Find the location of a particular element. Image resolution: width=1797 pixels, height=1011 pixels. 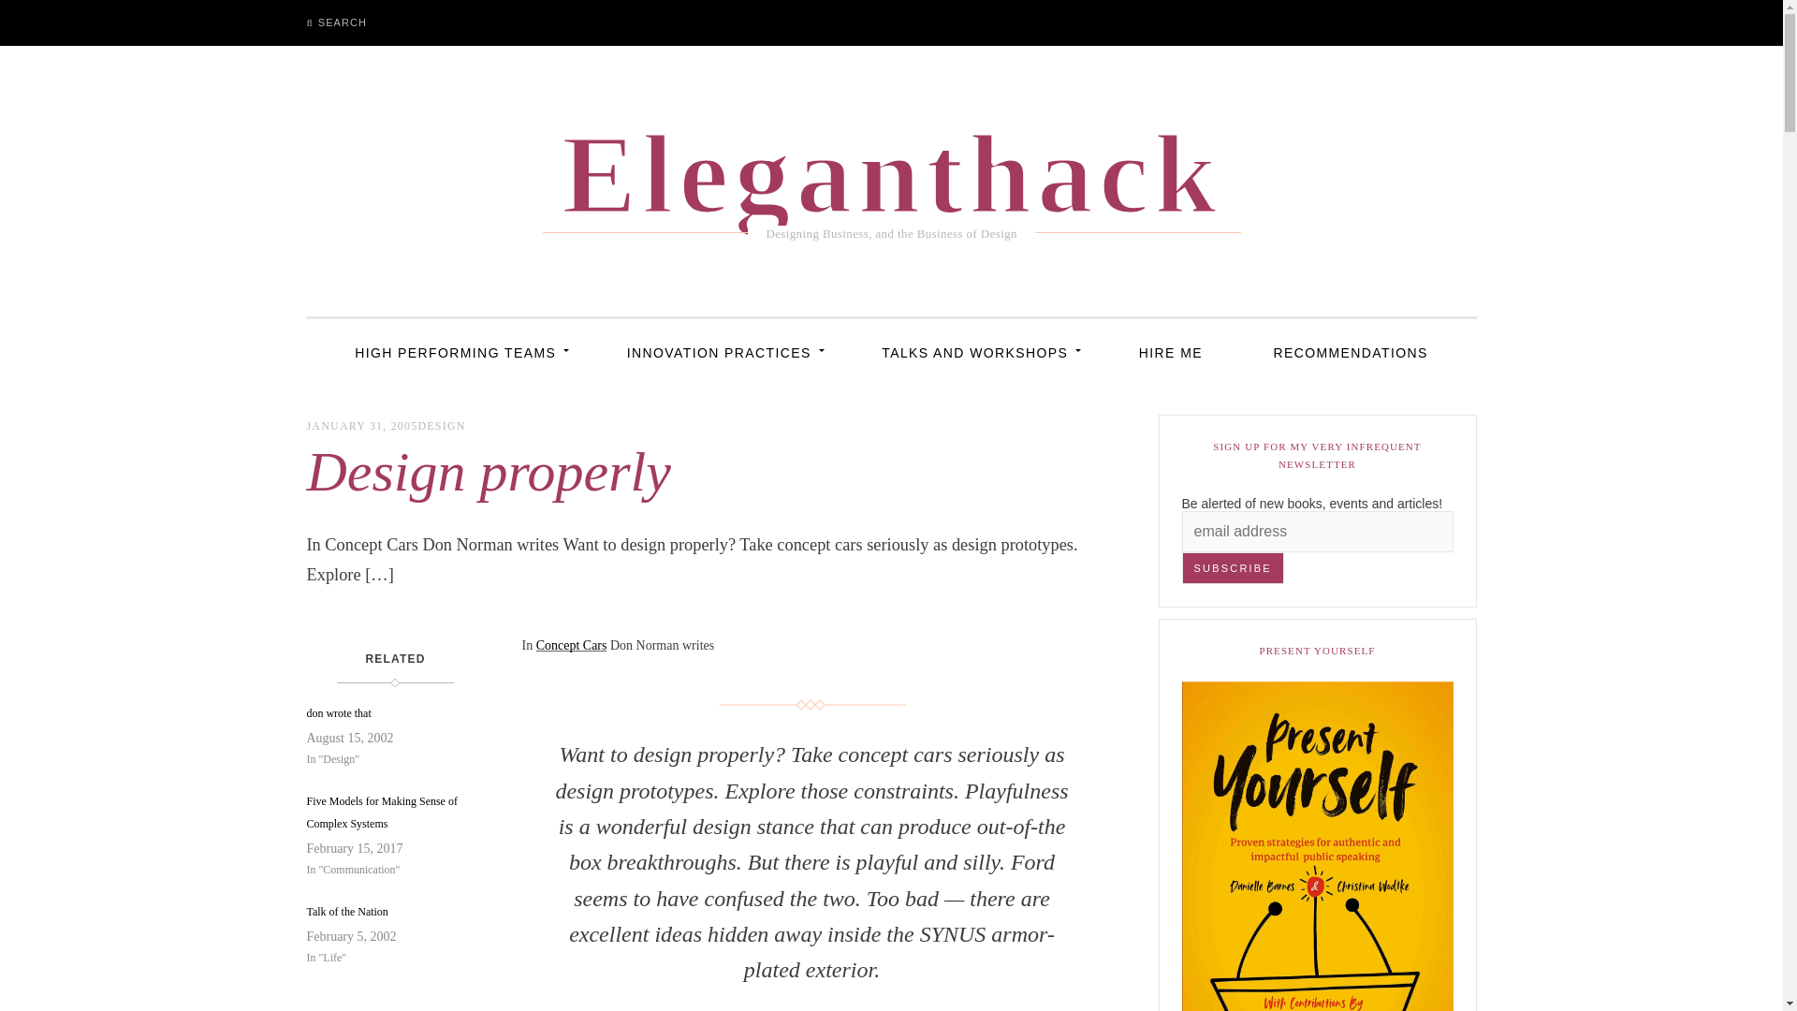

HIRE ME is located at coordinates (1170, 352).